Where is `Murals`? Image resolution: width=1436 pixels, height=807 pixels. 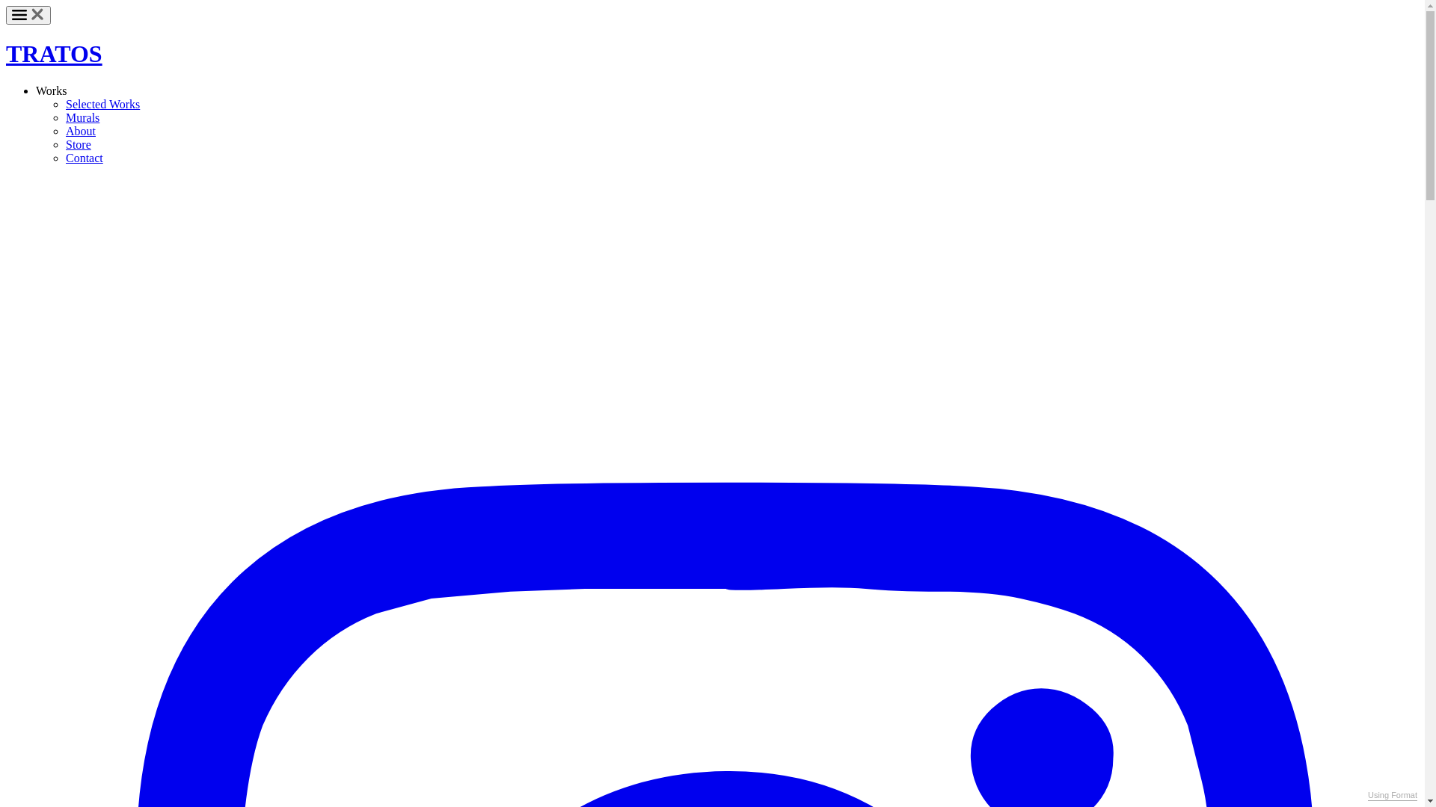
Murals is located at coordinates (82, 118).